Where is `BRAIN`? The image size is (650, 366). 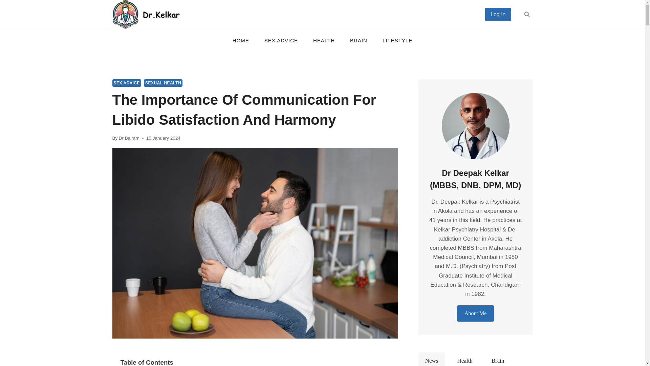
BRAIN is located at coordinates (359, 40).